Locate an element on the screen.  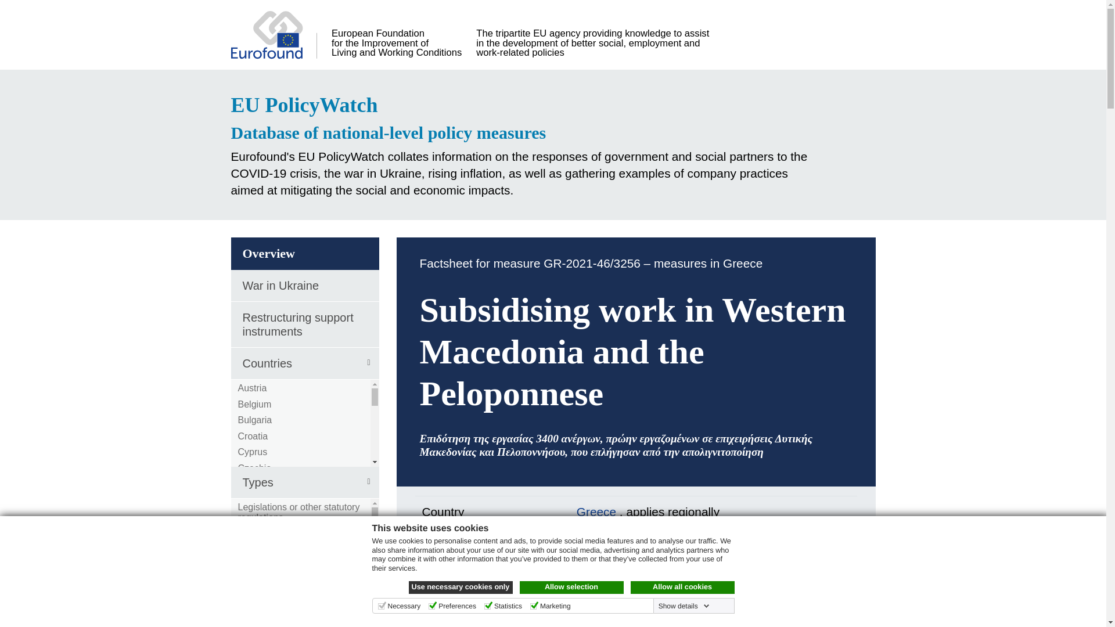
Allow selection is located at coordinates (571, 588).